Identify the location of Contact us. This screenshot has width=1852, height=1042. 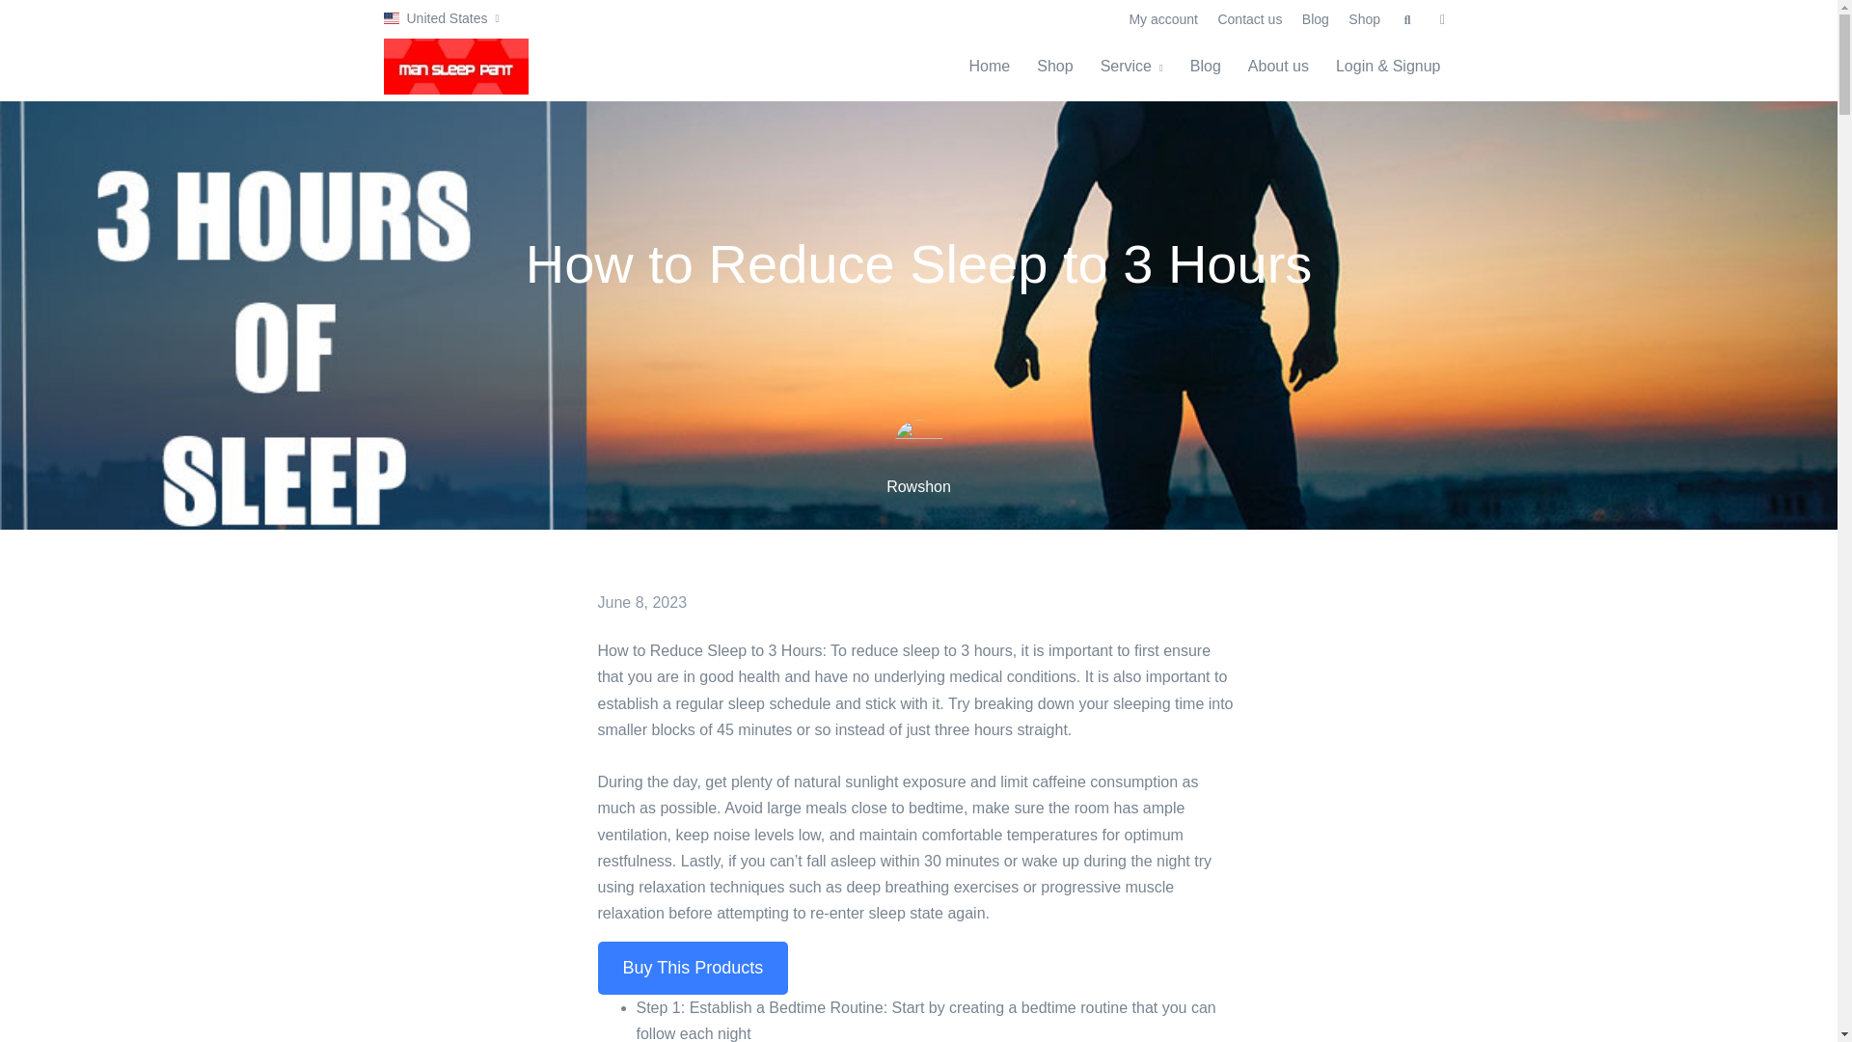
(1248, 19).